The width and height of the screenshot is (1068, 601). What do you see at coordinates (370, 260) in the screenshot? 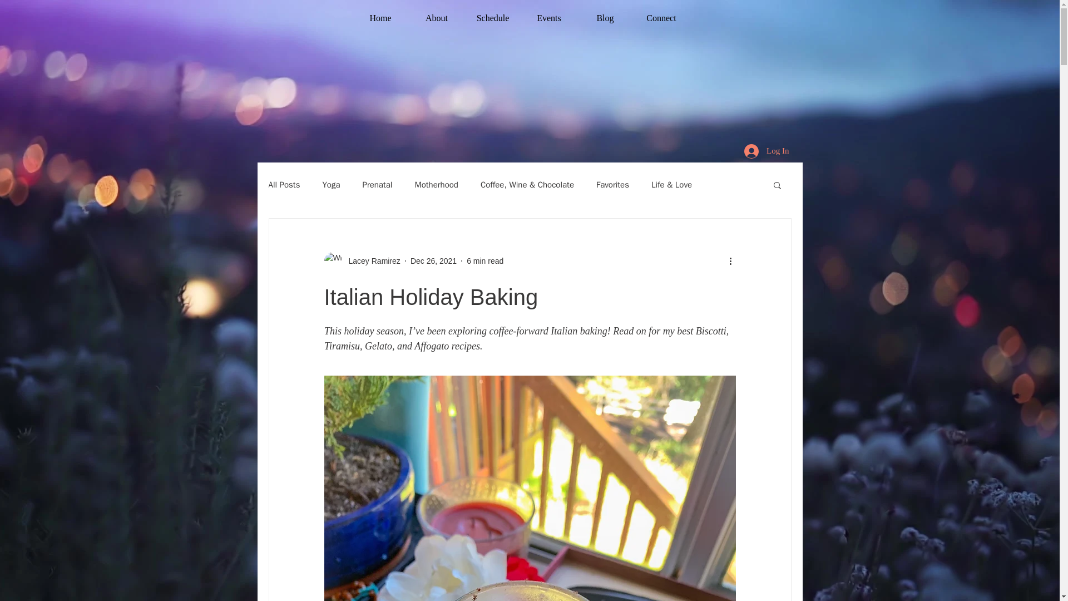
I see `Lacey Ramirez` at bounding box center [370, 260].